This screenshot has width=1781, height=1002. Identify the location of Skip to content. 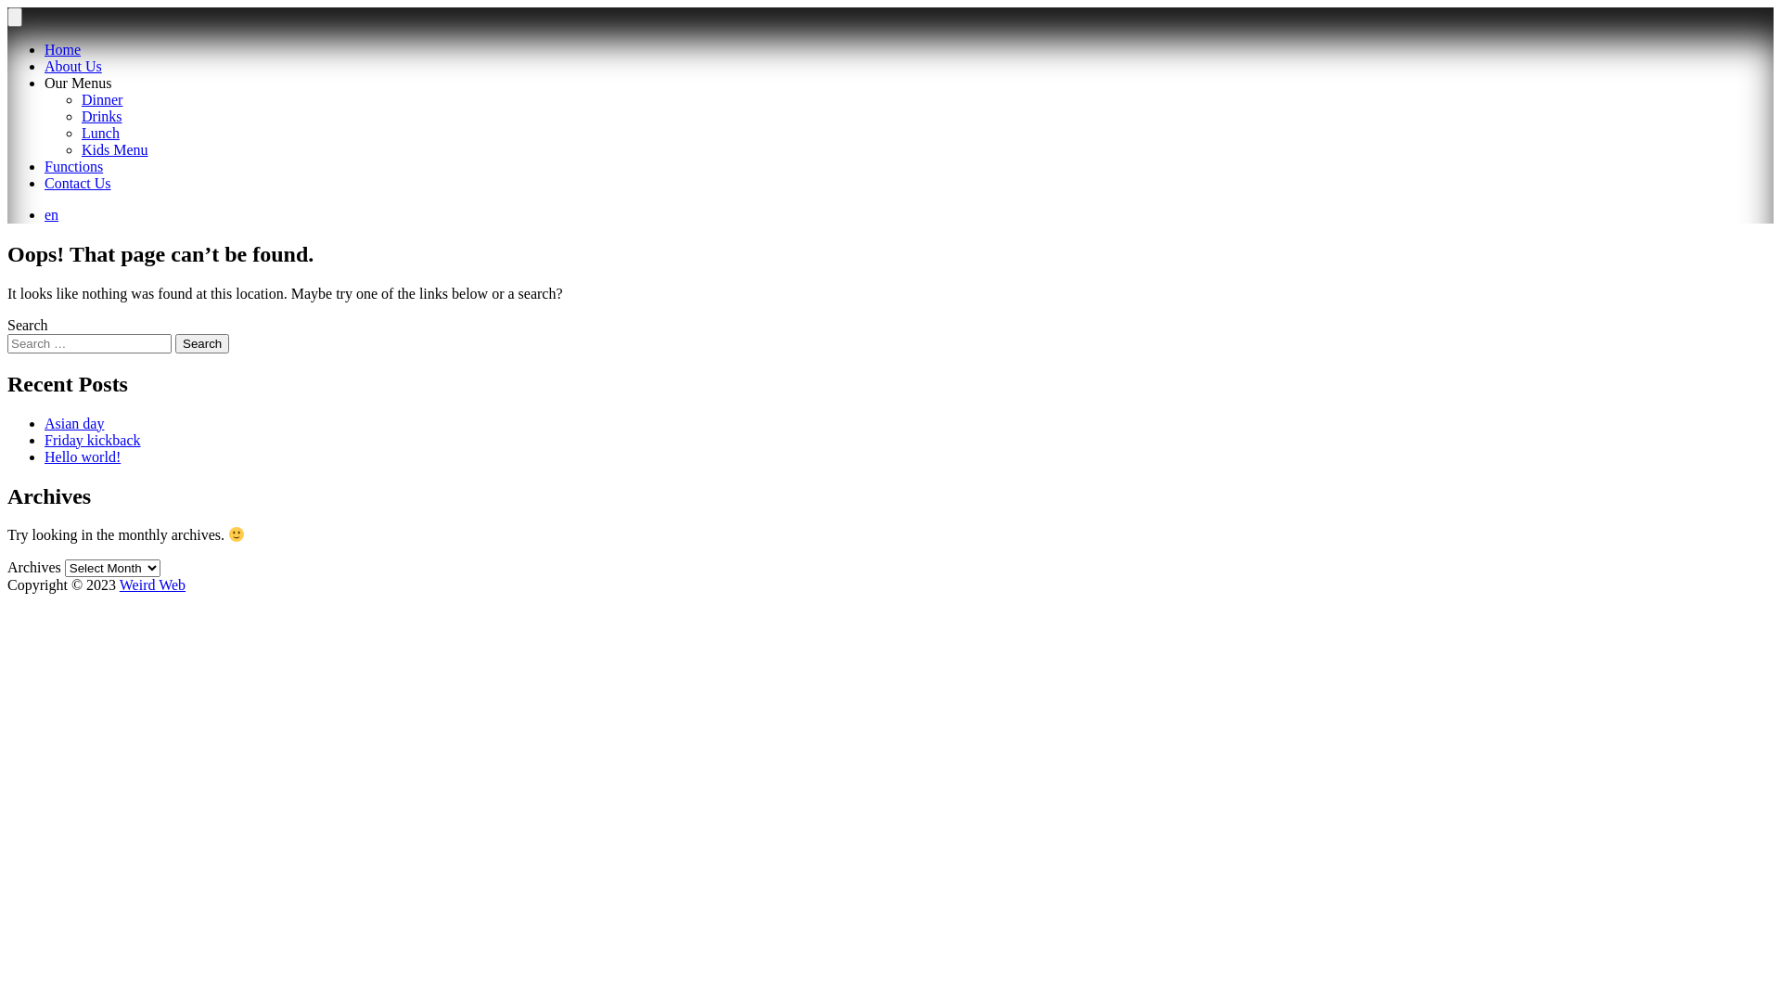
(7, 7).